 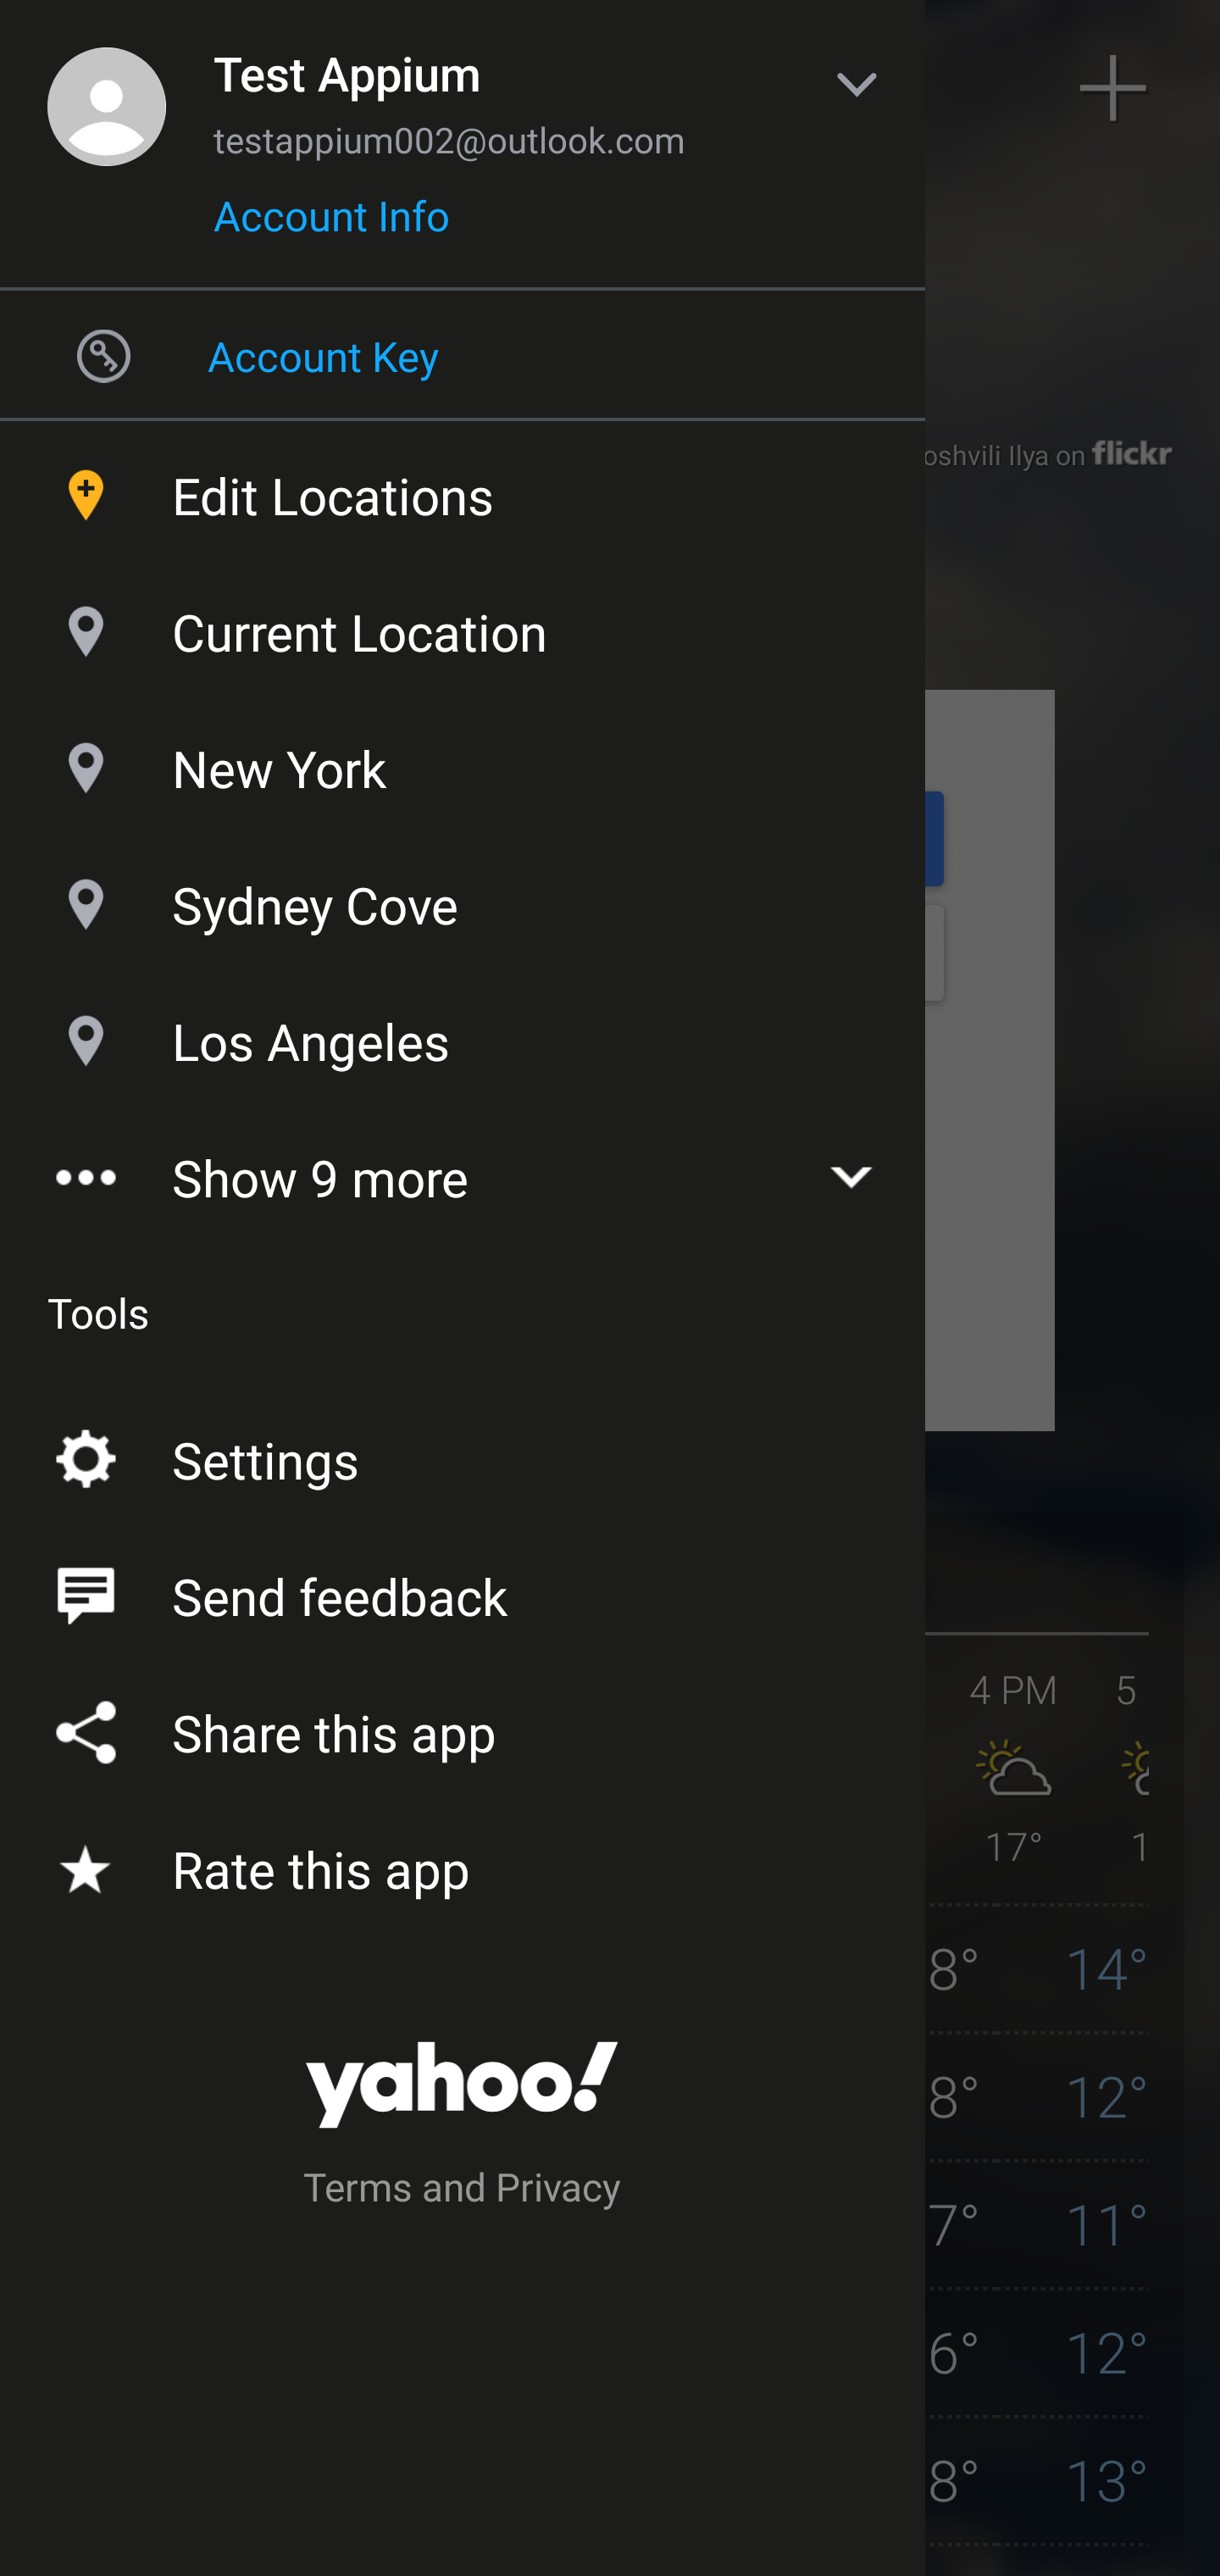 I want to click on Sidebar, so click(x=105, y=88).